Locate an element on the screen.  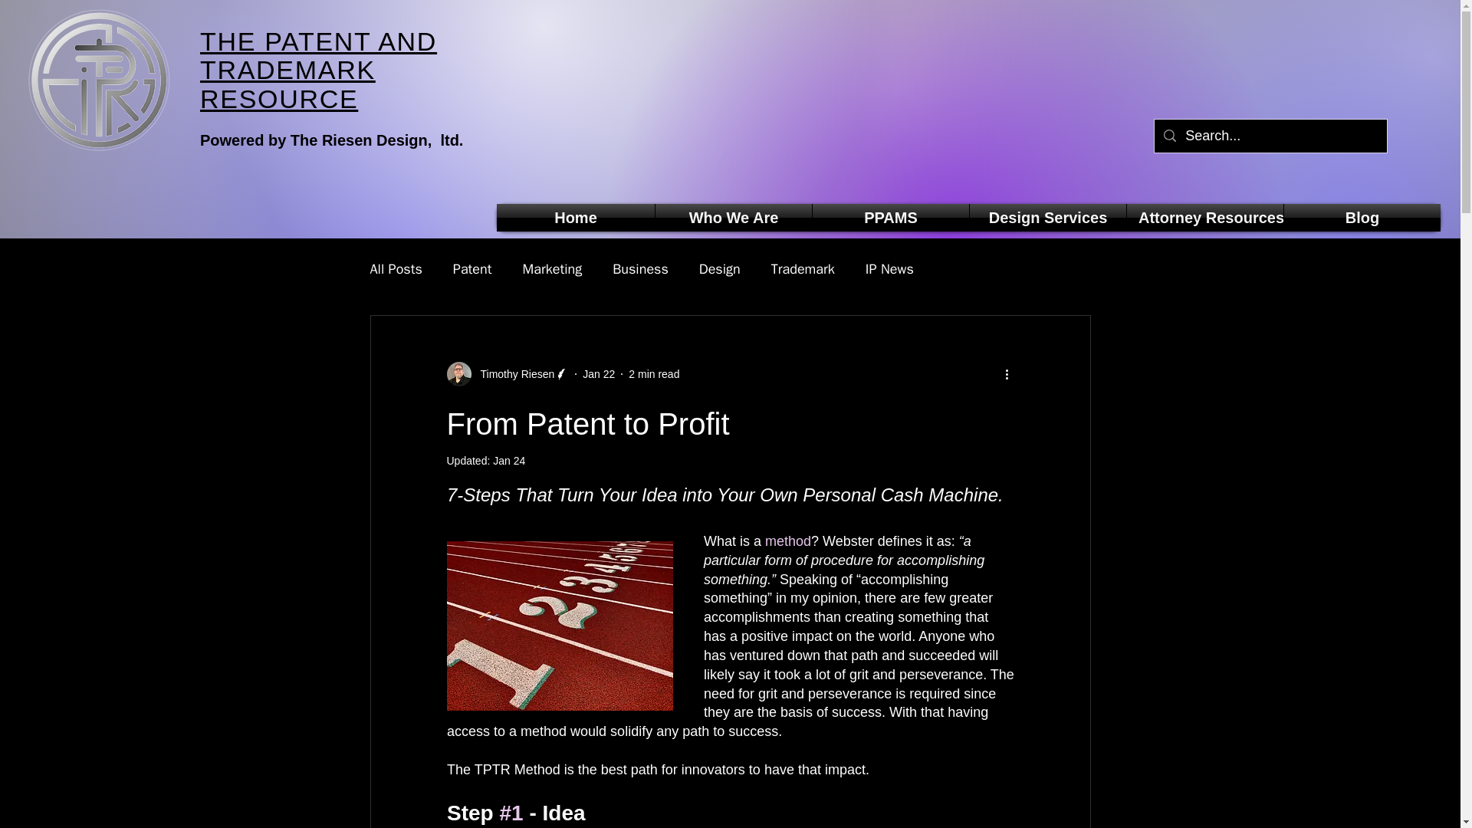
Attorney Resources is located at coordinates (1205, 218).